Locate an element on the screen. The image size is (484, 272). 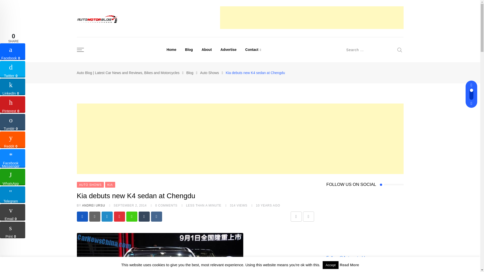
on is located at coordinates (328, 170).